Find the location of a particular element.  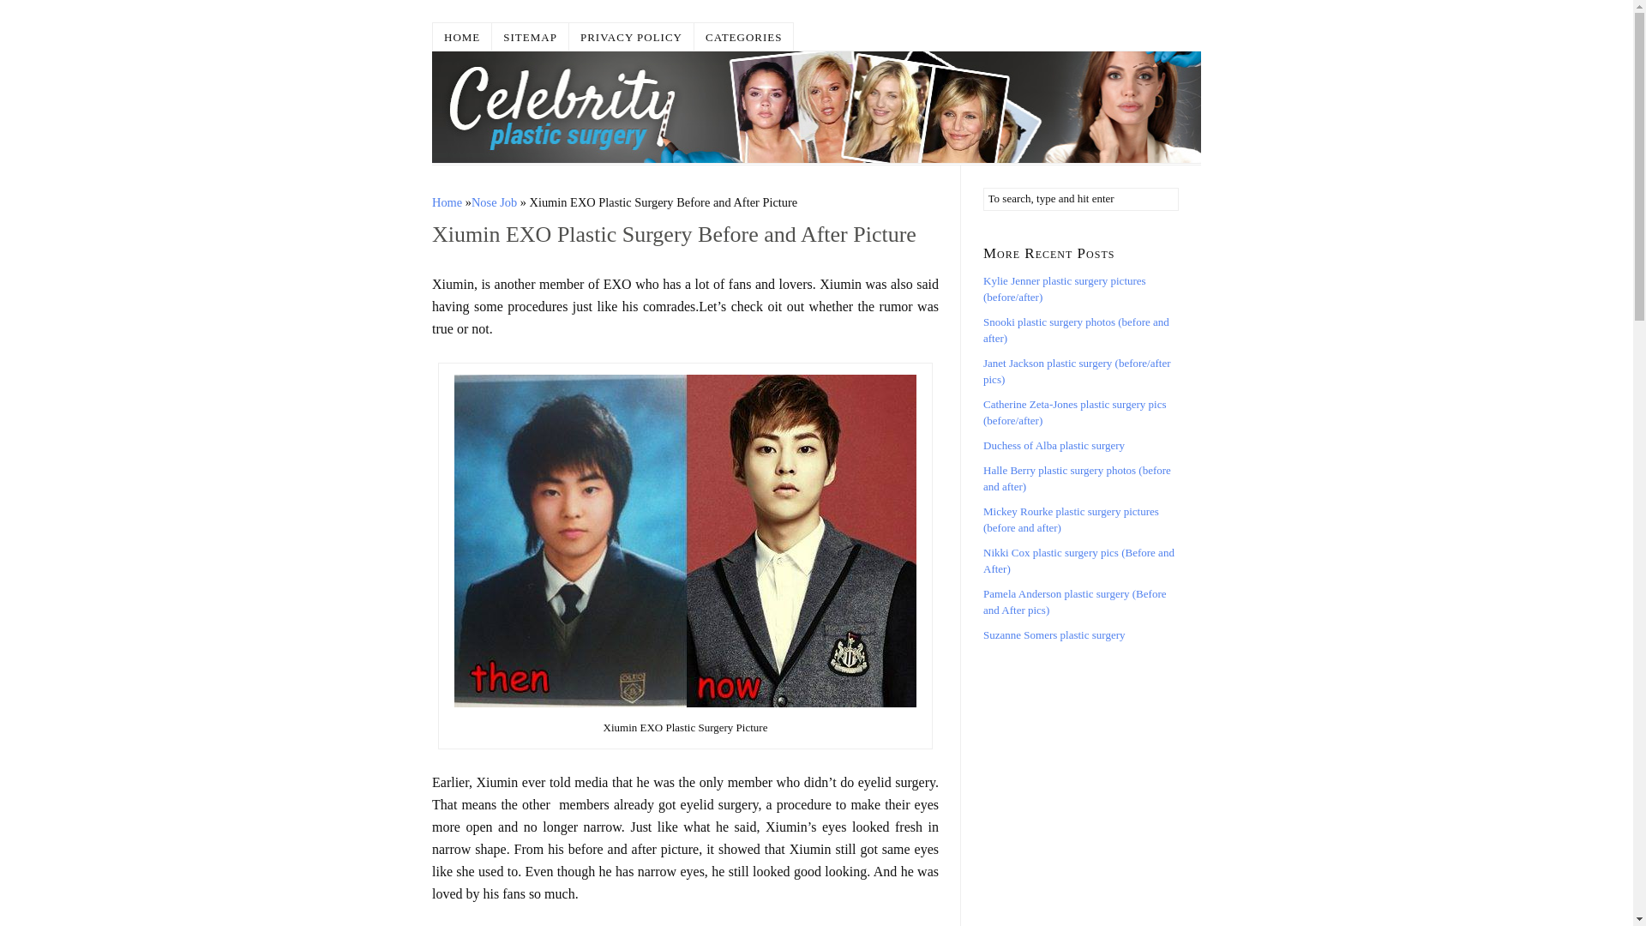

Nose Job is located at coordinates (494, 202).